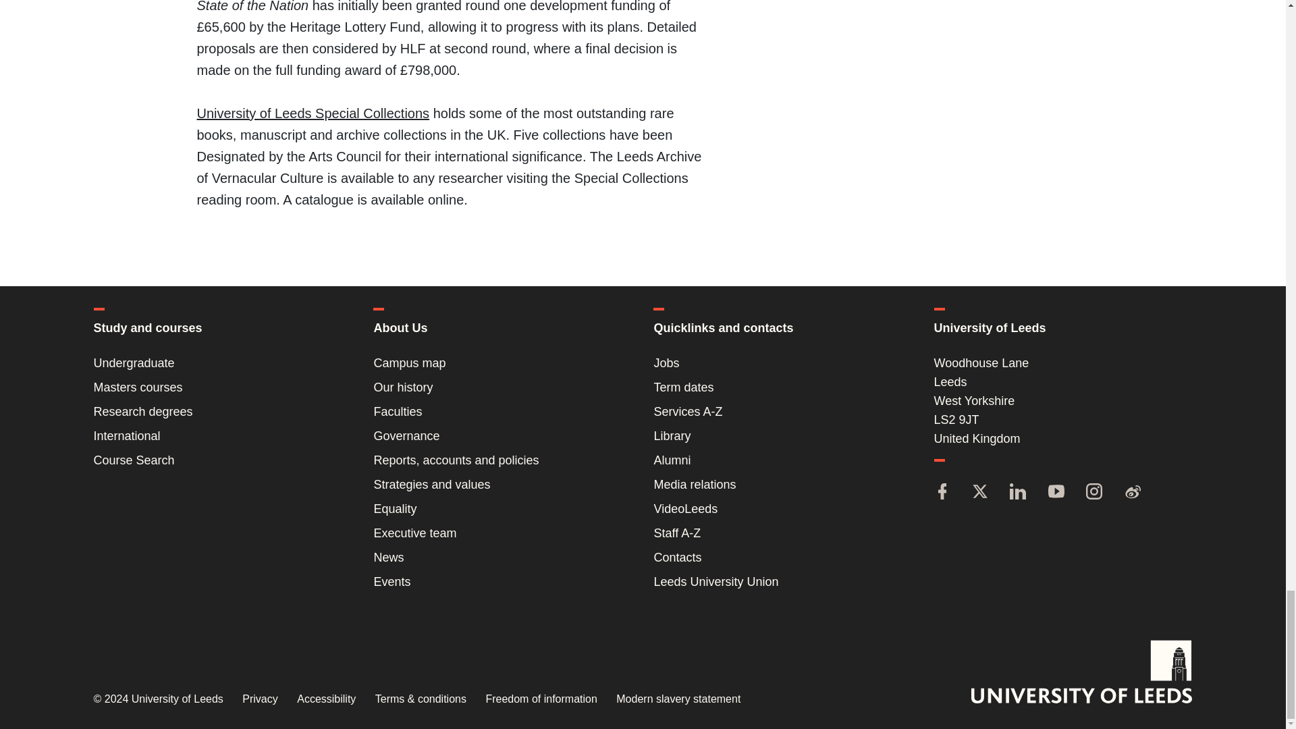 Image resolution: width=1296 pixels, height=729 pixels. Describe the element at coordinates (325, 699) in the screenshot. I see `Go to Accessibility page` at that location.